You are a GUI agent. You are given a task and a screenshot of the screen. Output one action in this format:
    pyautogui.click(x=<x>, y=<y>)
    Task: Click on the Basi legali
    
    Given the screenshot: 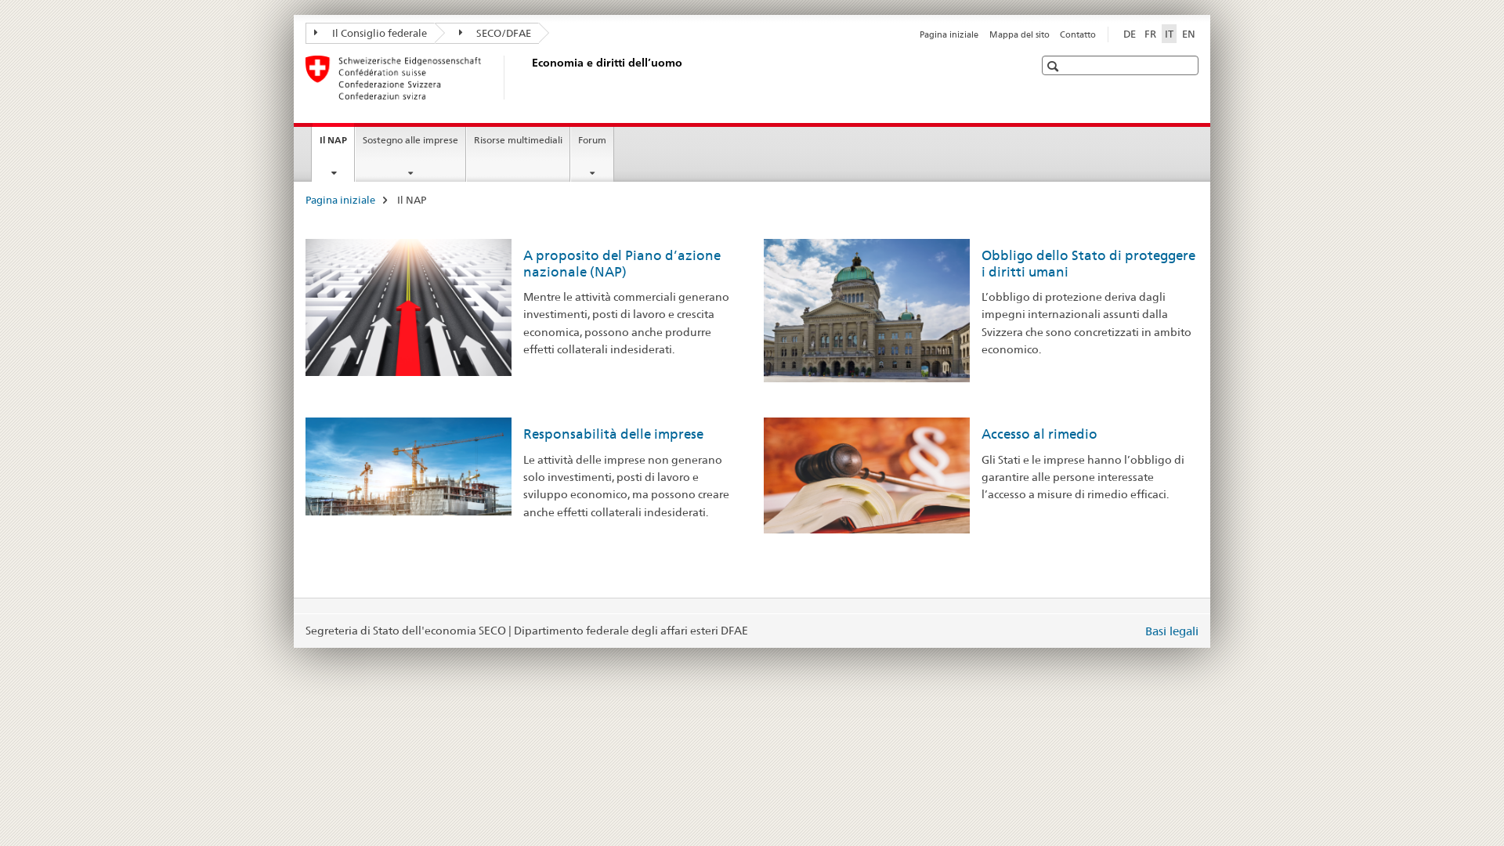 What is the action you would take?
    pyautogui.click(x=1172, y=631)
    